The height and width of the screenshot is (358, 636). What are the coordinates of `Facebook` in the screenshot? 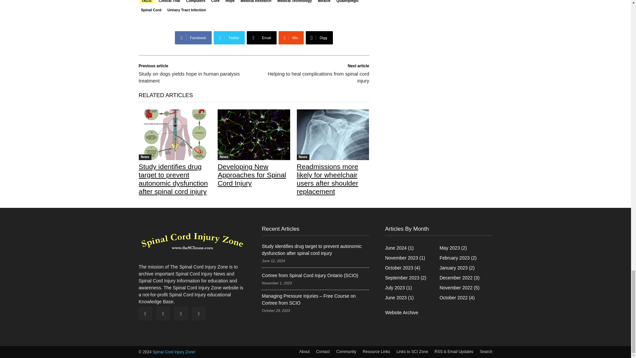 It's located at (193, 37).